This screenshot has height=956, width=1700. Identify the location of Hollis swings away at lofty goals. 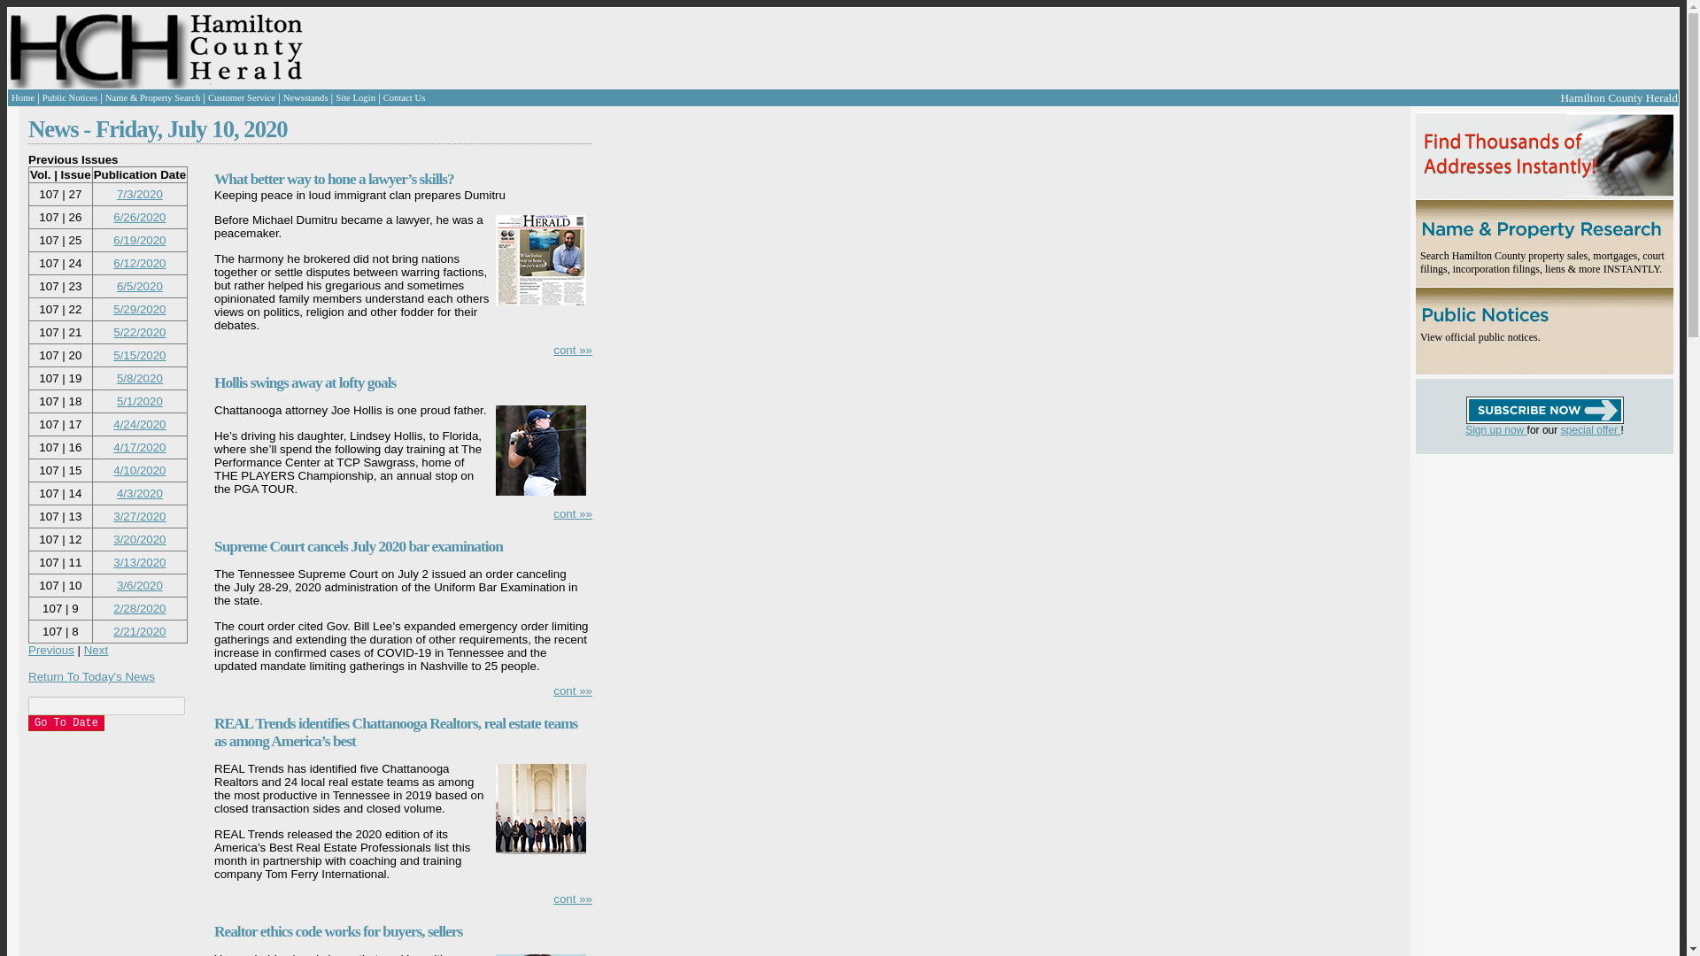
(305, 382).